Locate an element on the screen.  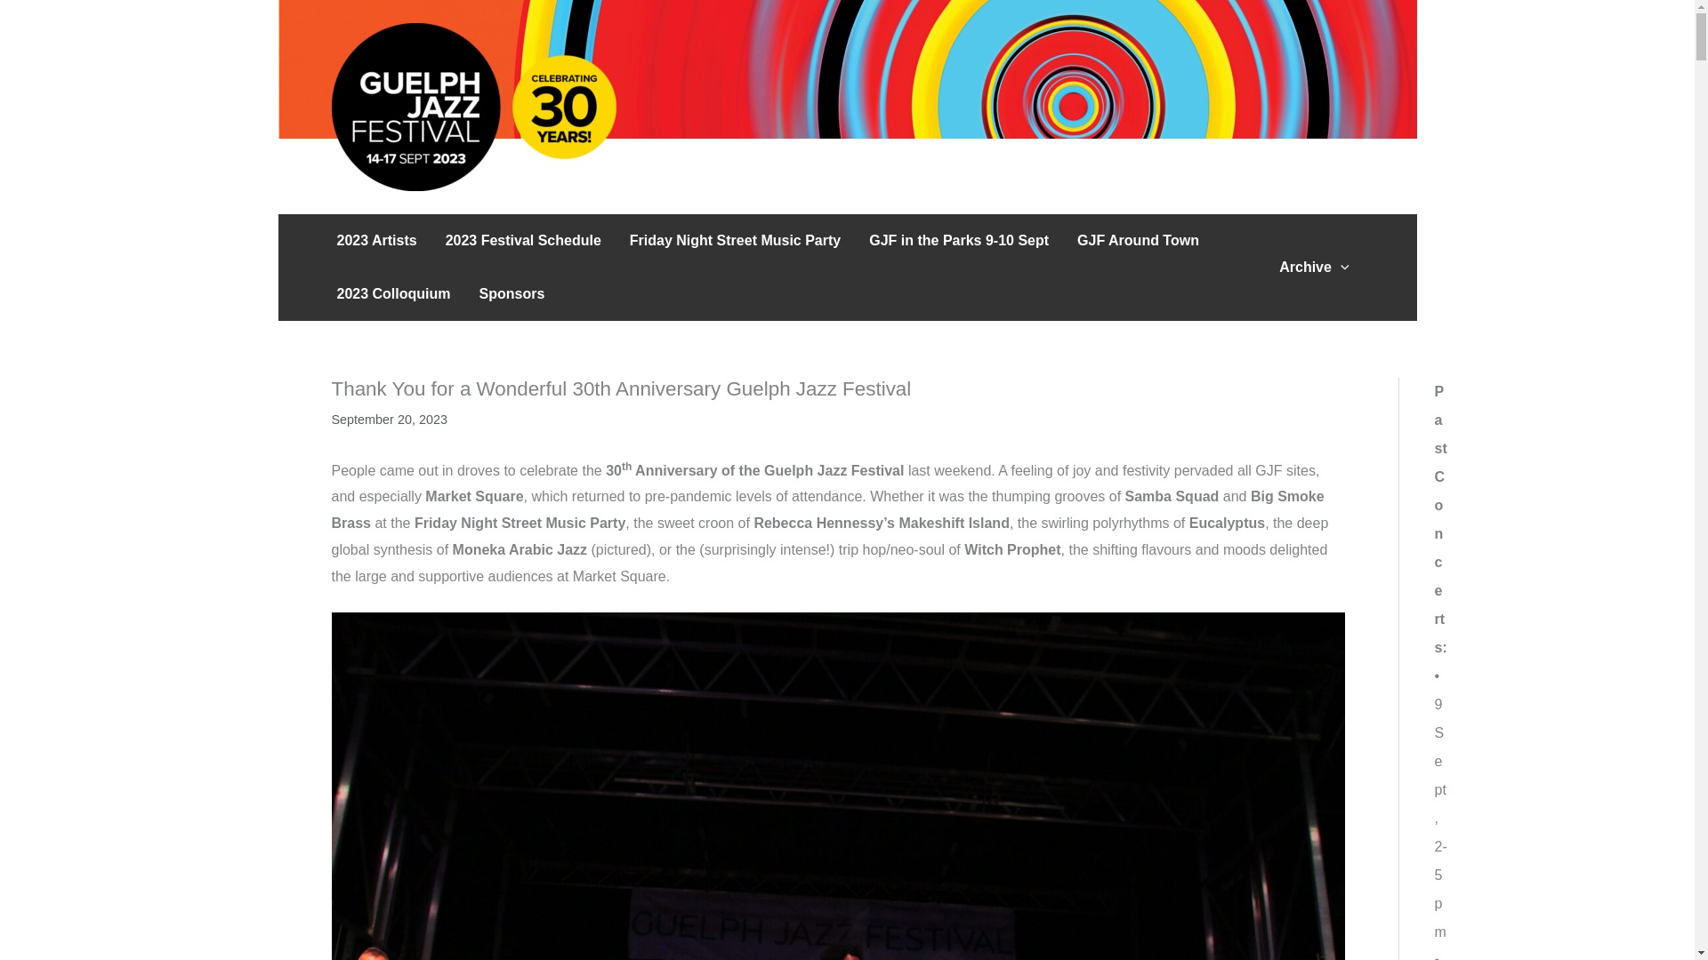
Sponsors is located at coordinates (512, 293).